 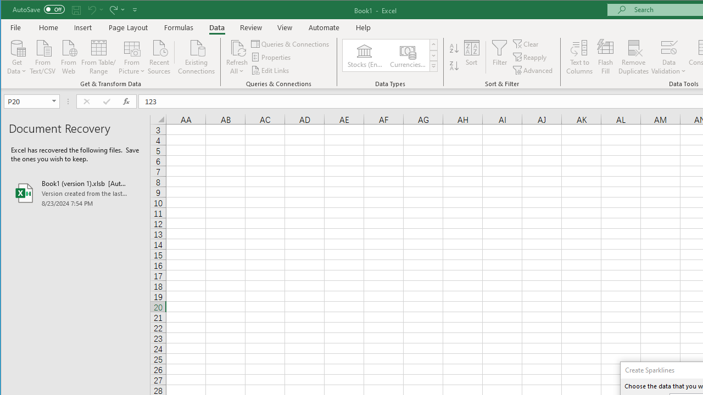 I want to click on Queries & Connections, so click(x=291, y=44).